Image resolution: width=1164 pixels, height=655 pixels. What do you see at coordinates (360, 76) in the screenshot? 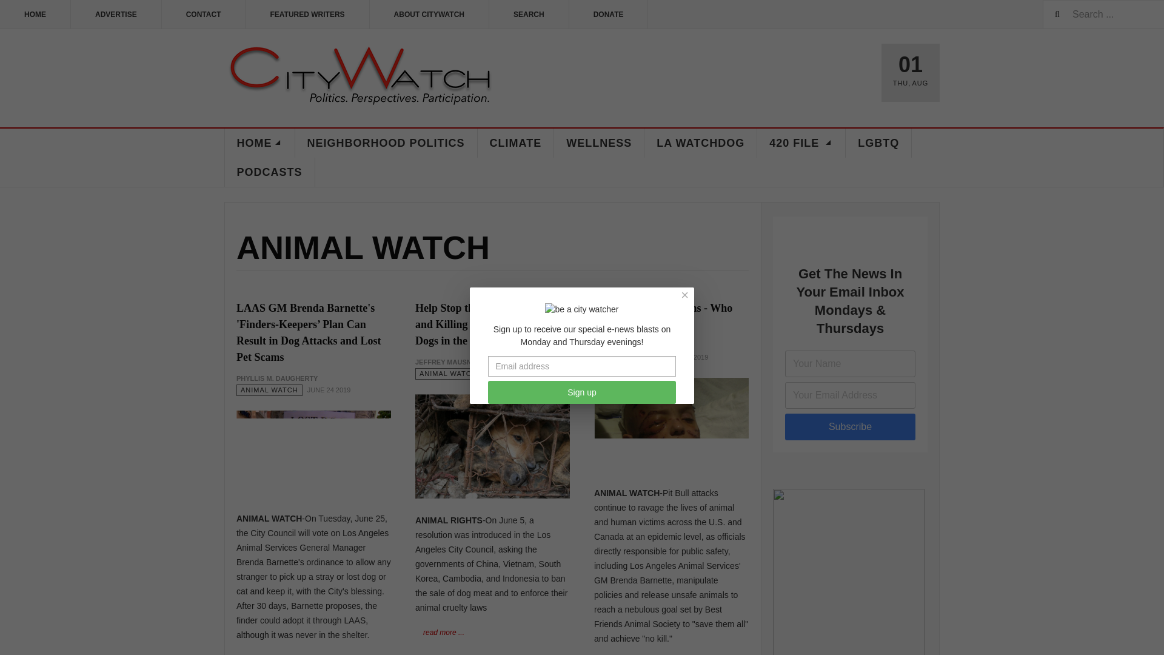
I see `CityWatch Los Angeles` at bounding box center [360, 76].